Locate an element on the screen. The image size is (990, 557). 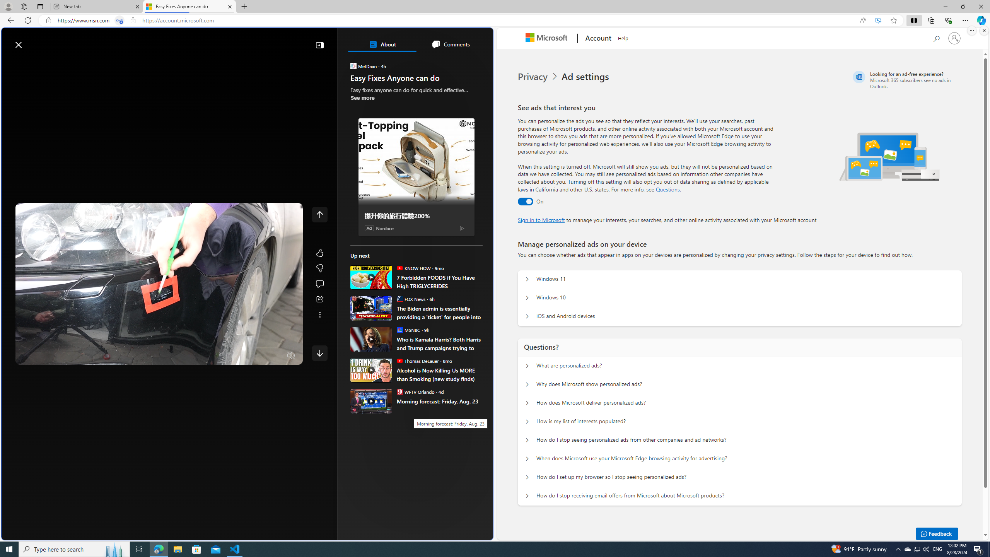
7 Forbidden FOODS if You Have High TRIGLYCERIDES is located at coordinates (439, 282).